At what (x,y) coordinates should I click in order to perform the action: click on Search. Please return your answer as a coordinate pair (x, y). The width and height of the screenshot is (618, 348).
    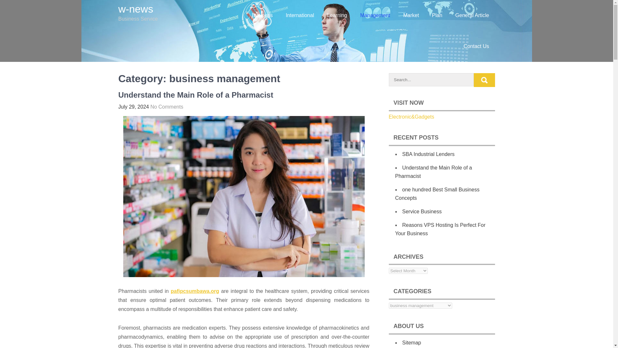
    Looking at the image, I should click on (484, 80).